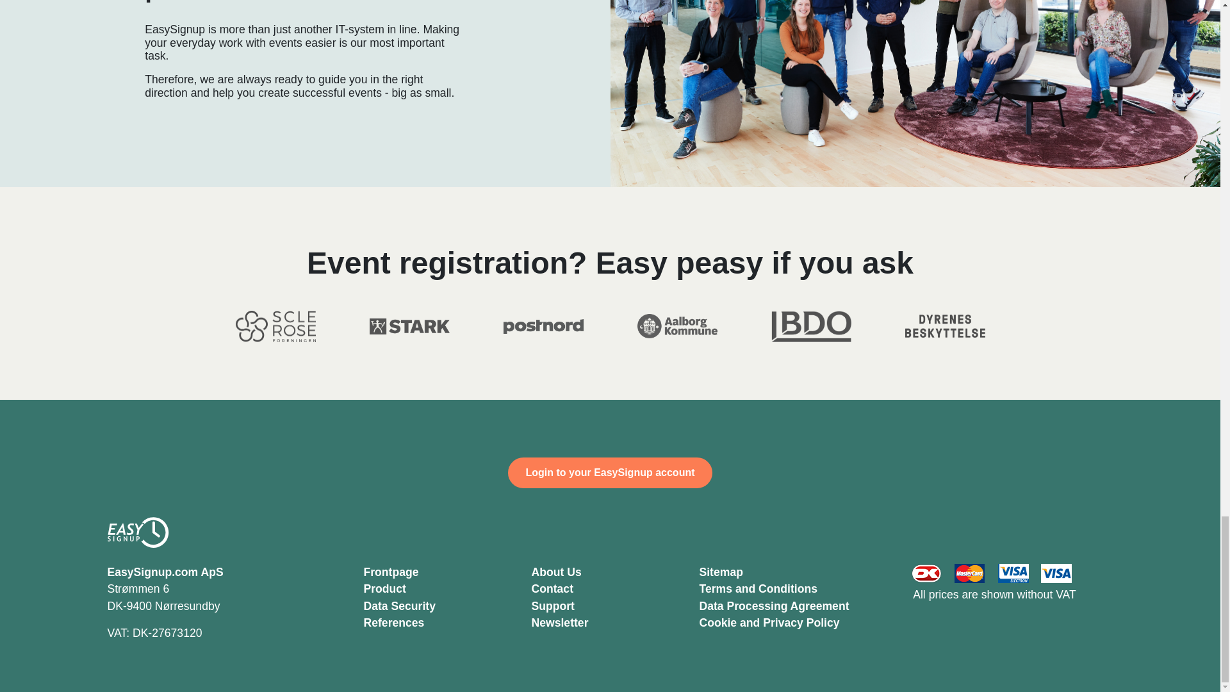 Image resolution: width=1230 pixels, height=692 pixels. Describe the element at coordinates (758, 588) in the screenshot. I see `Terms and Conditions` at that location.